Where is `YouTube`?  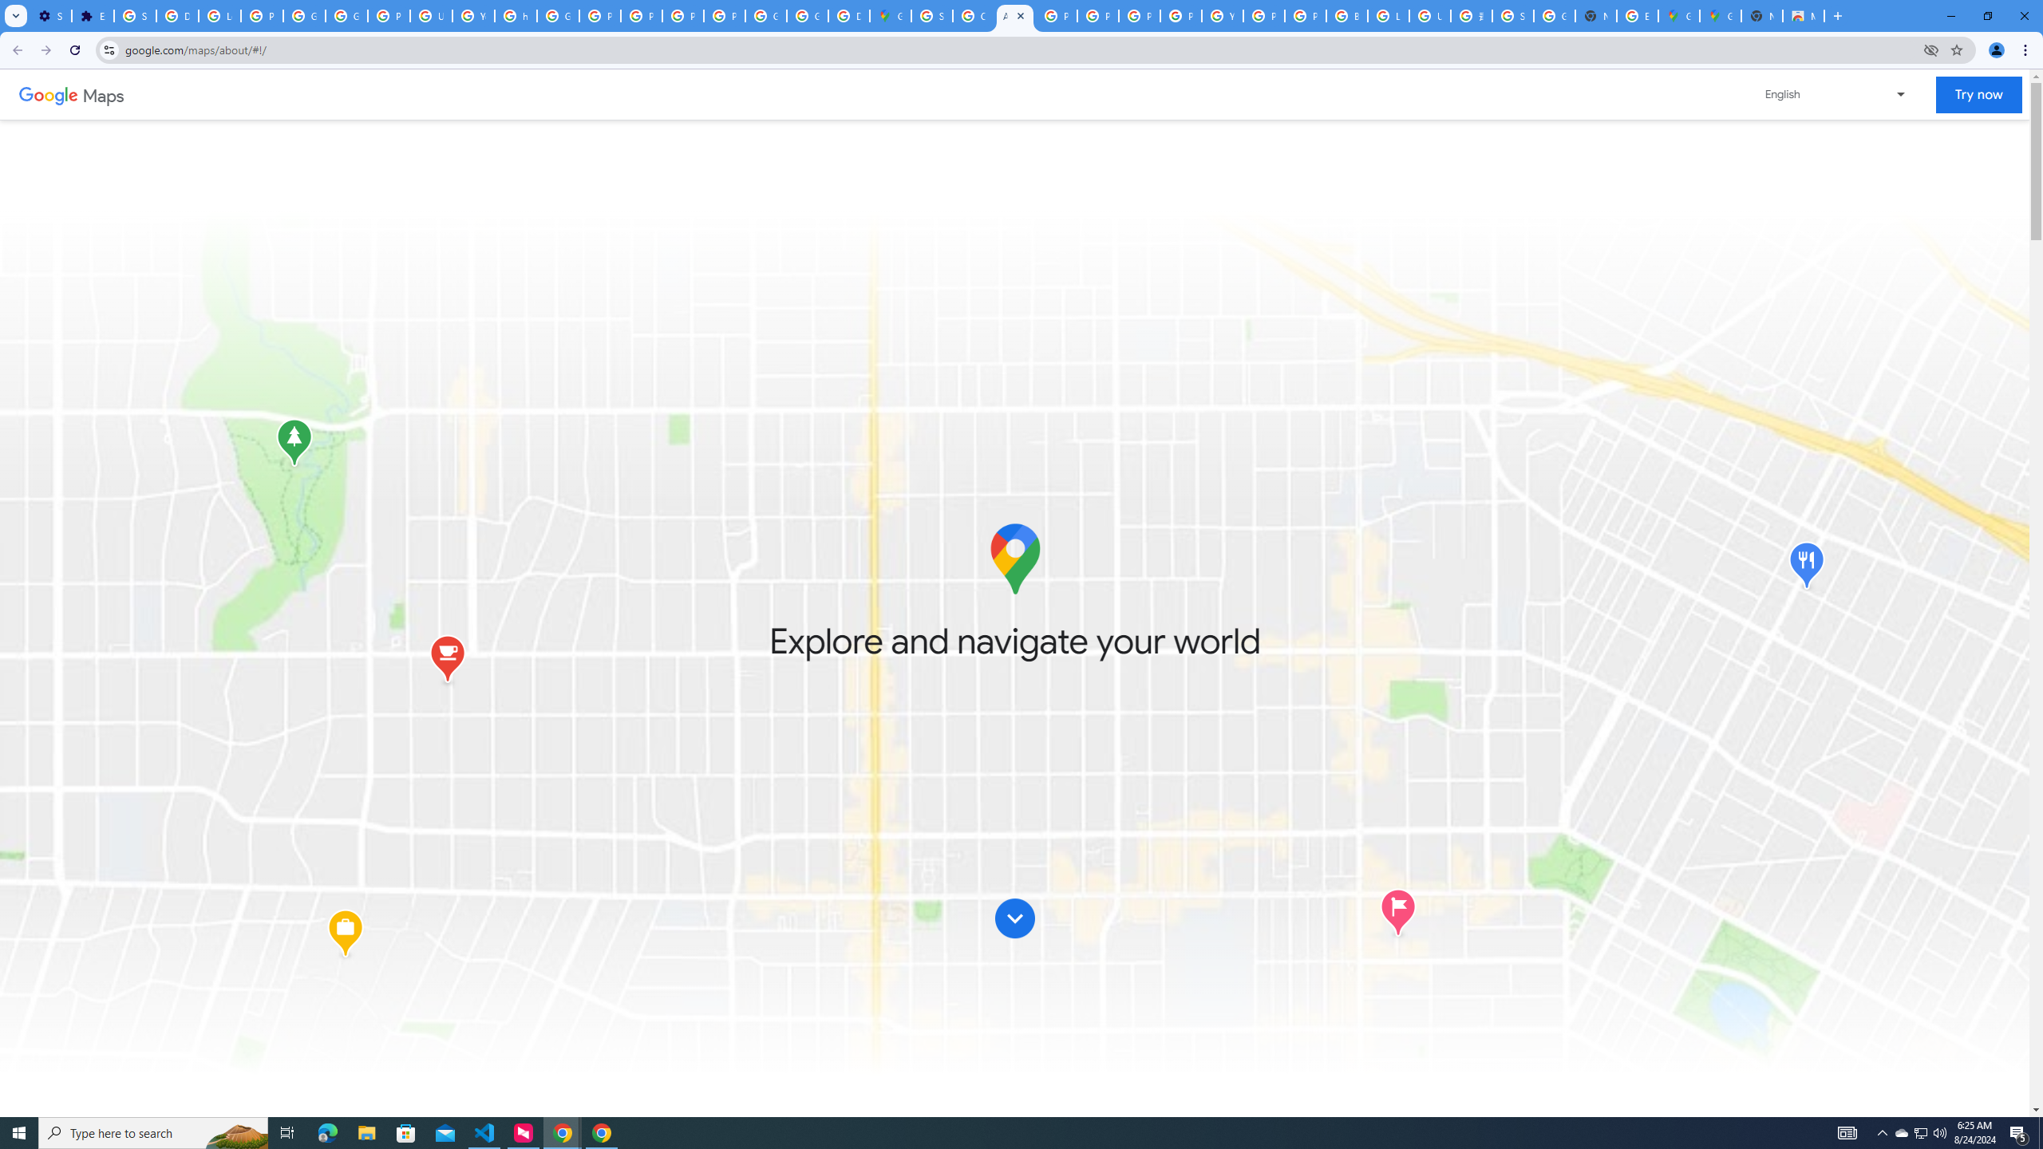
YouTube is located at coordinates (474, 16).